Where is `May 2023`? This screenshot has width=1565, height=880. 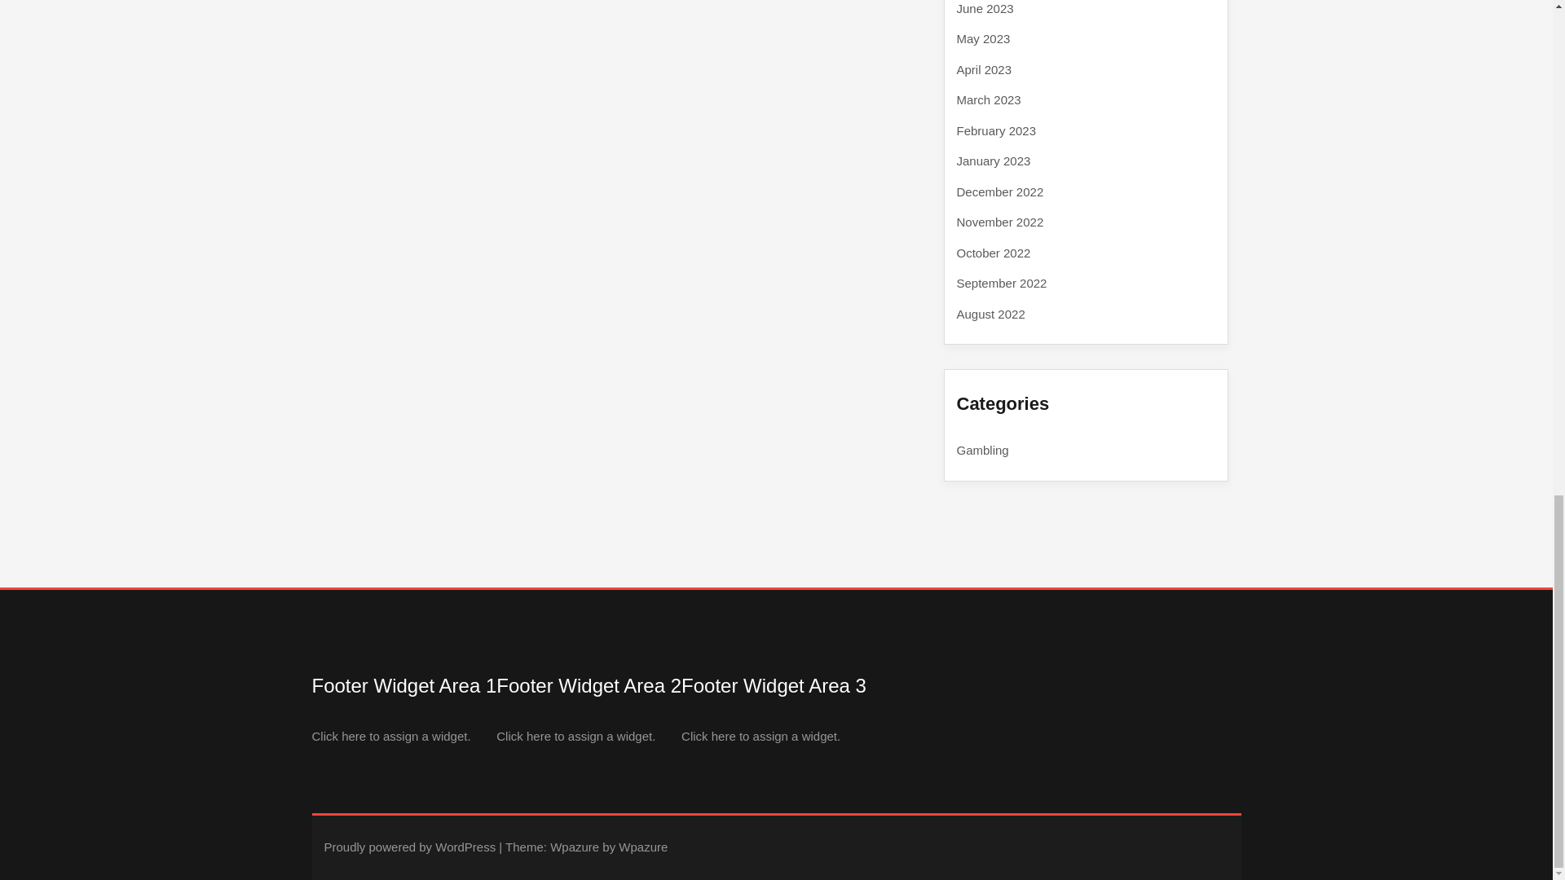
May 2023 is located at coordinates (983, 38).